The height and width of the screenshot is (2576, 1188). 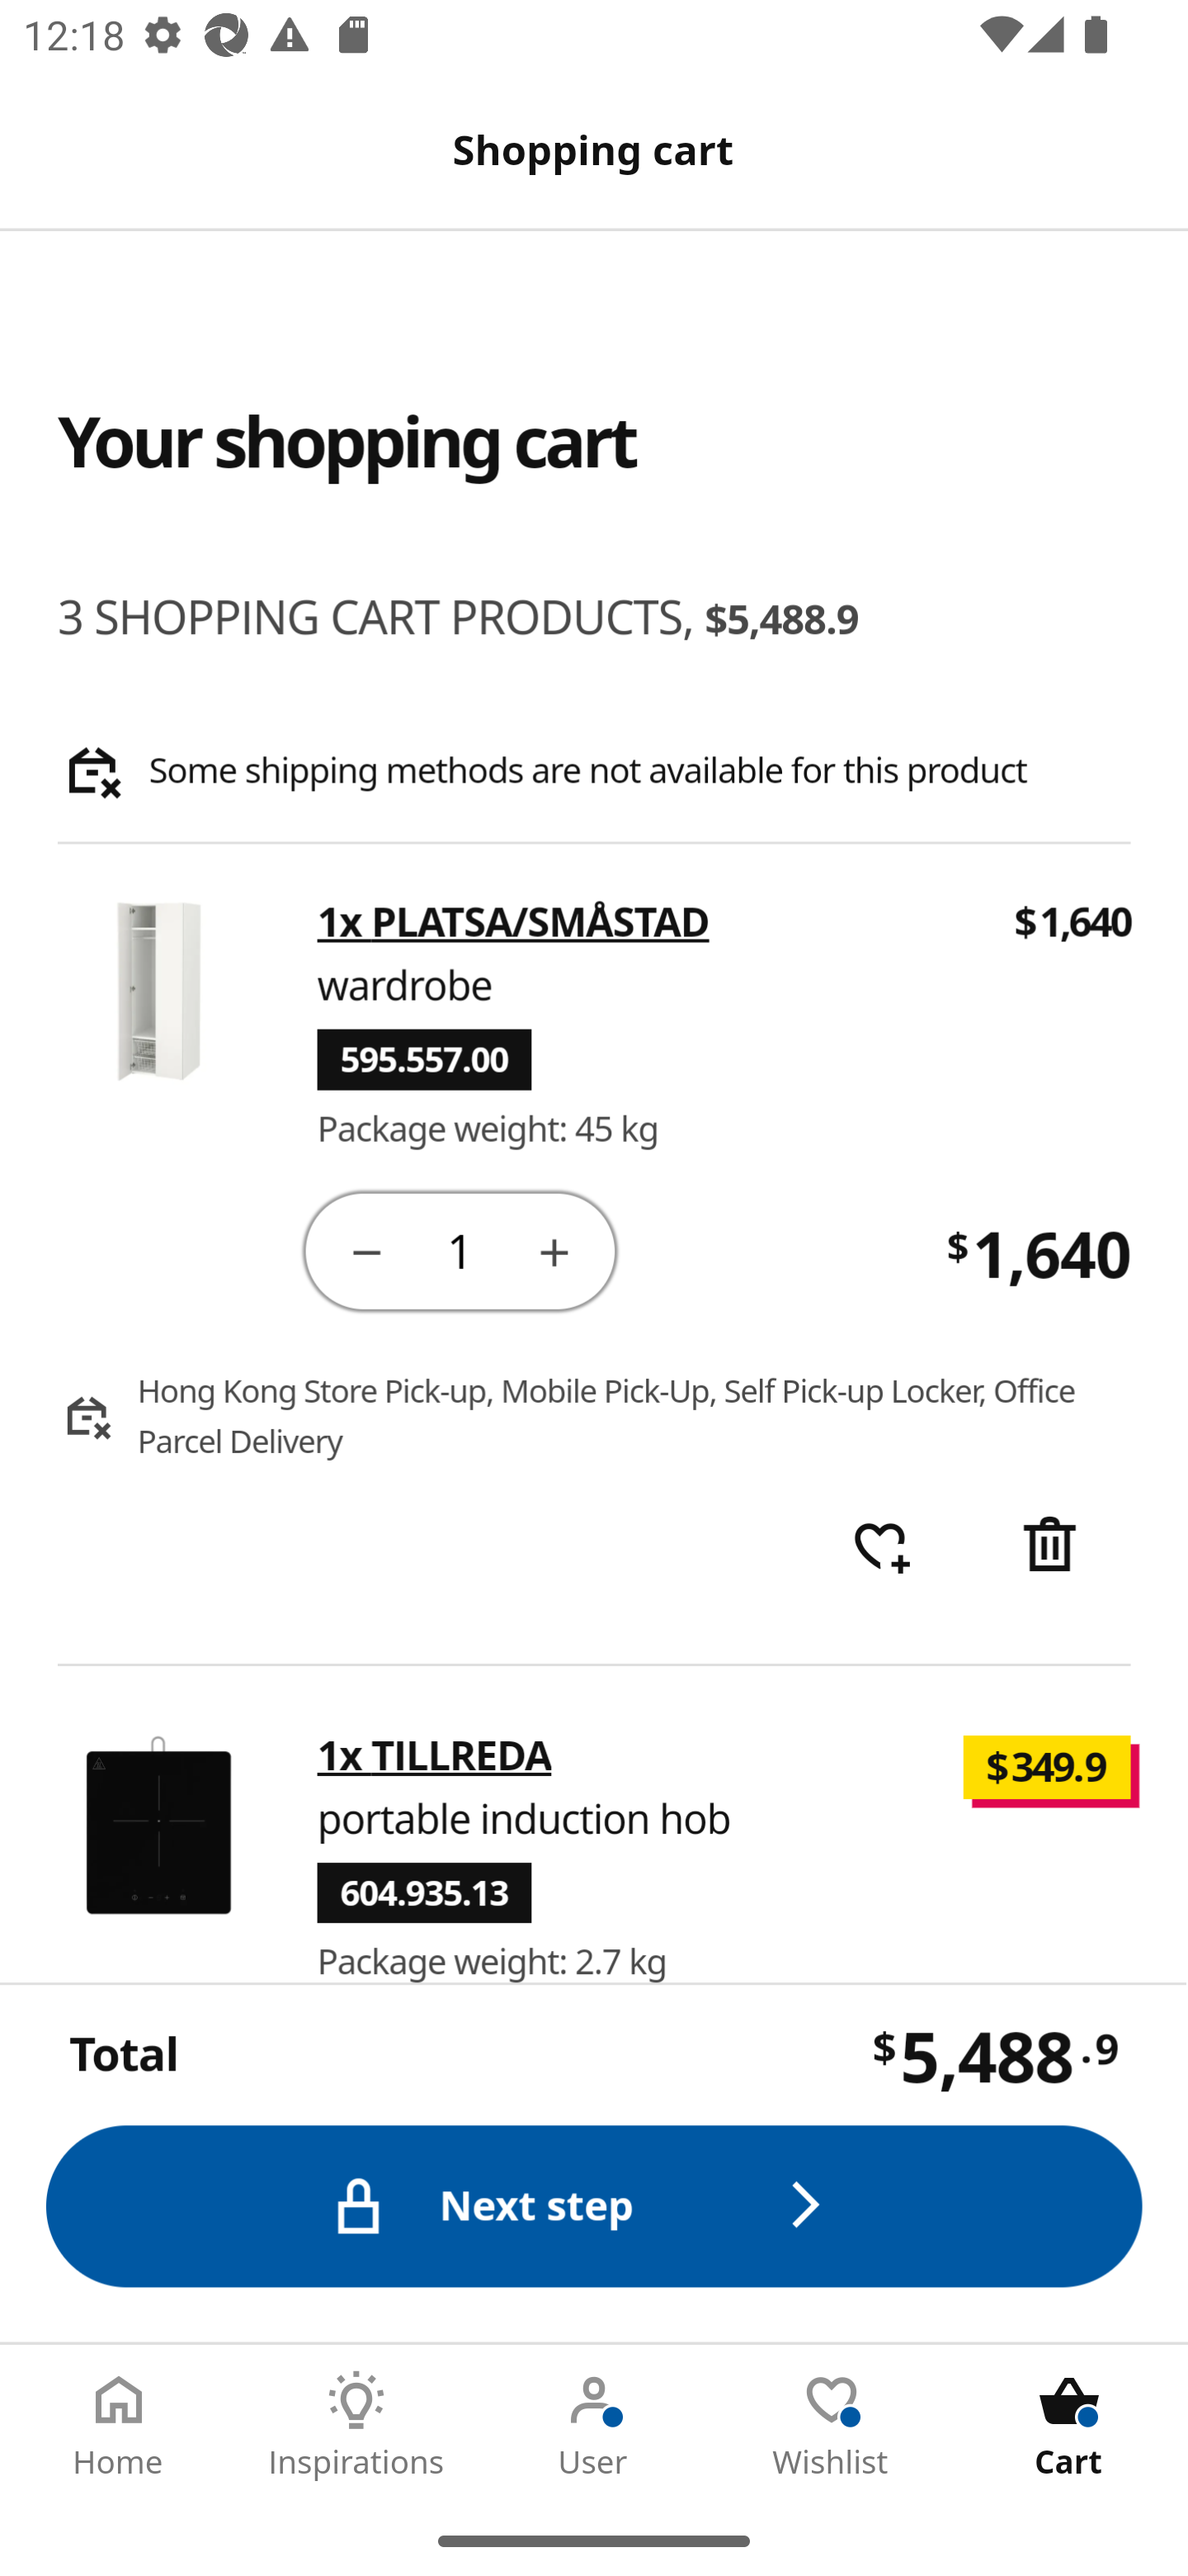 I want to click on Wishlist
Tab 4 of 5, so click(x=832, y=2425).